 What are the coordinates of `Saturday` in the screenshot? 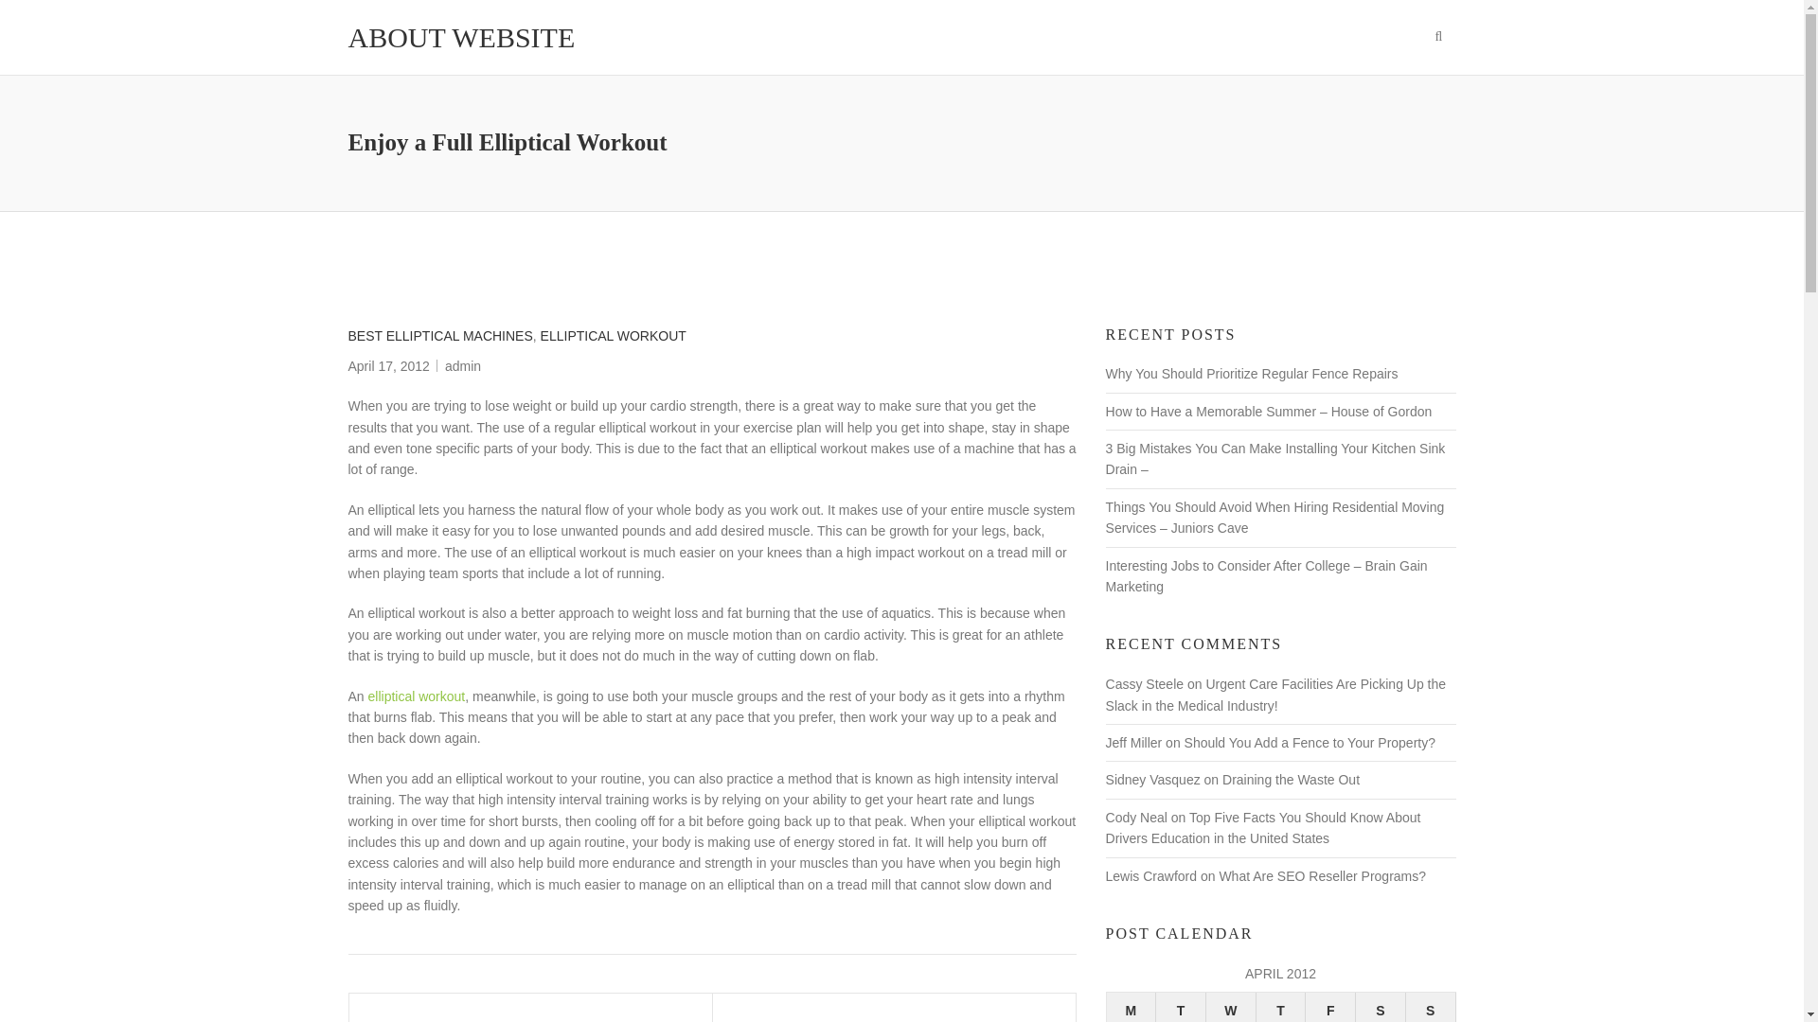 It's located at (1381, 1007).